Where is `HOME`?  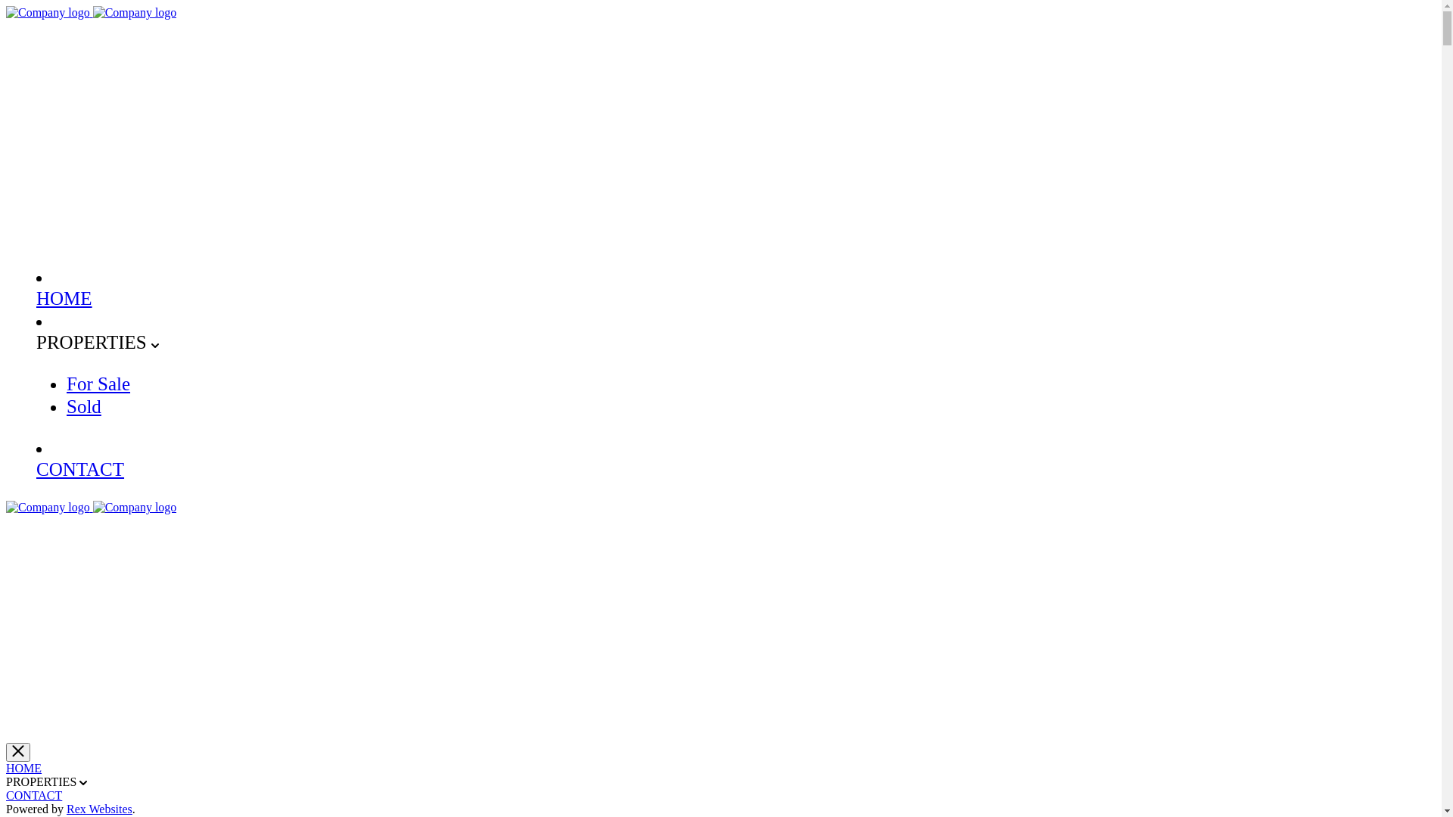 HOME is located at coordinates (24, 769).